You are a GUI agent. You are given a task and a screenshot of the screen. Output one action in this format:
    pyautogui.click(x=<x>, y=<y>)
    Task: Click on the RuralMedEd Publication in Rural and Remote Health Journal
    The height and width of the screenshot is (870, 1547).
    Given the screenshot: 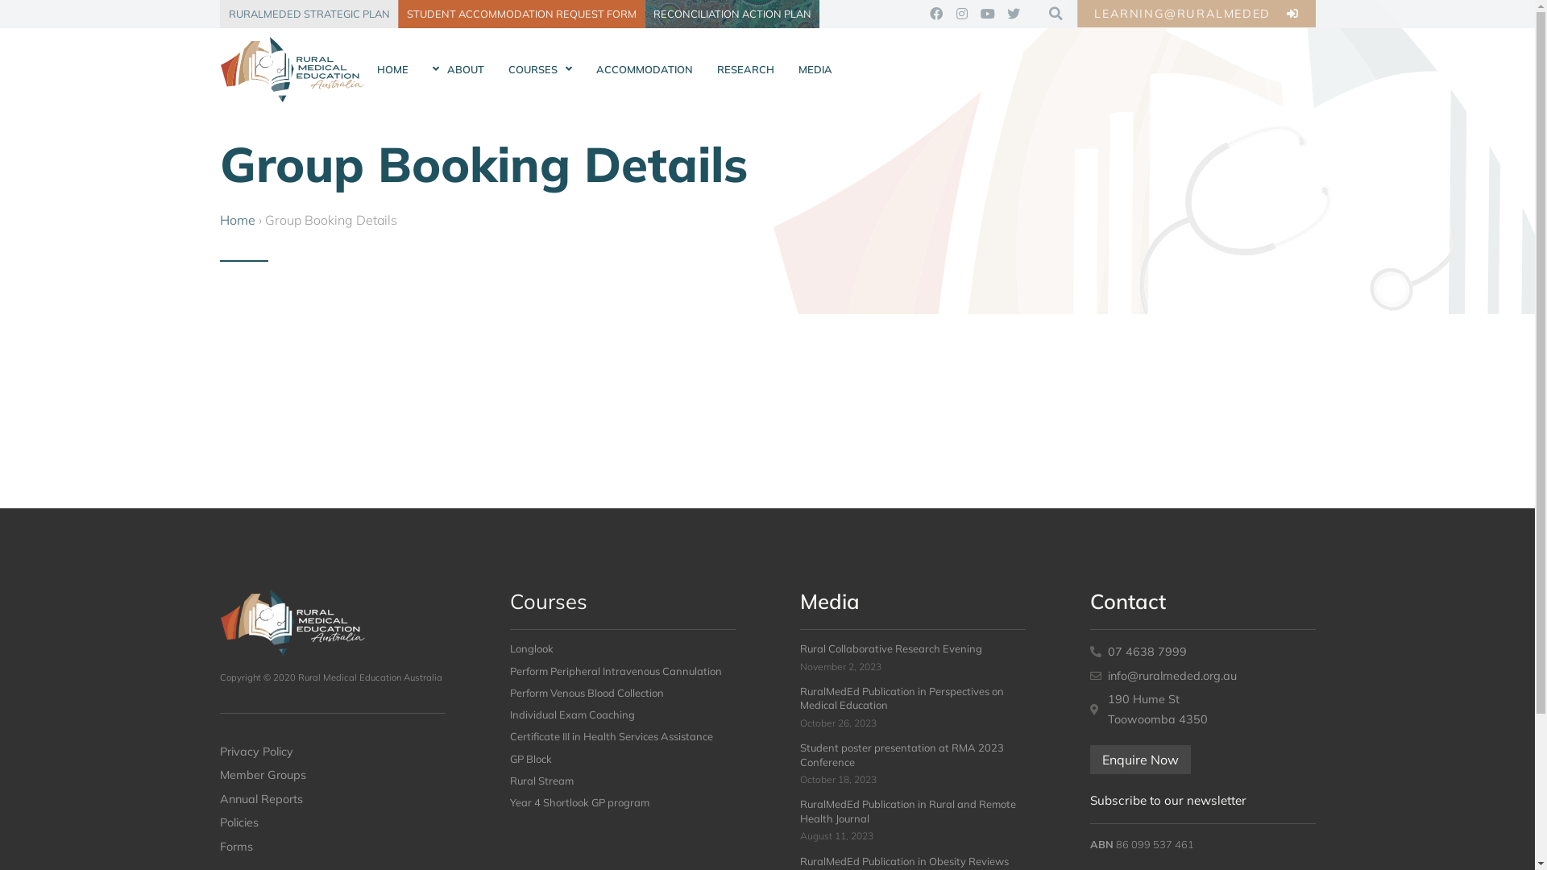 What is the action you would take?
    pyautogui.click(x=907, y=810)
    